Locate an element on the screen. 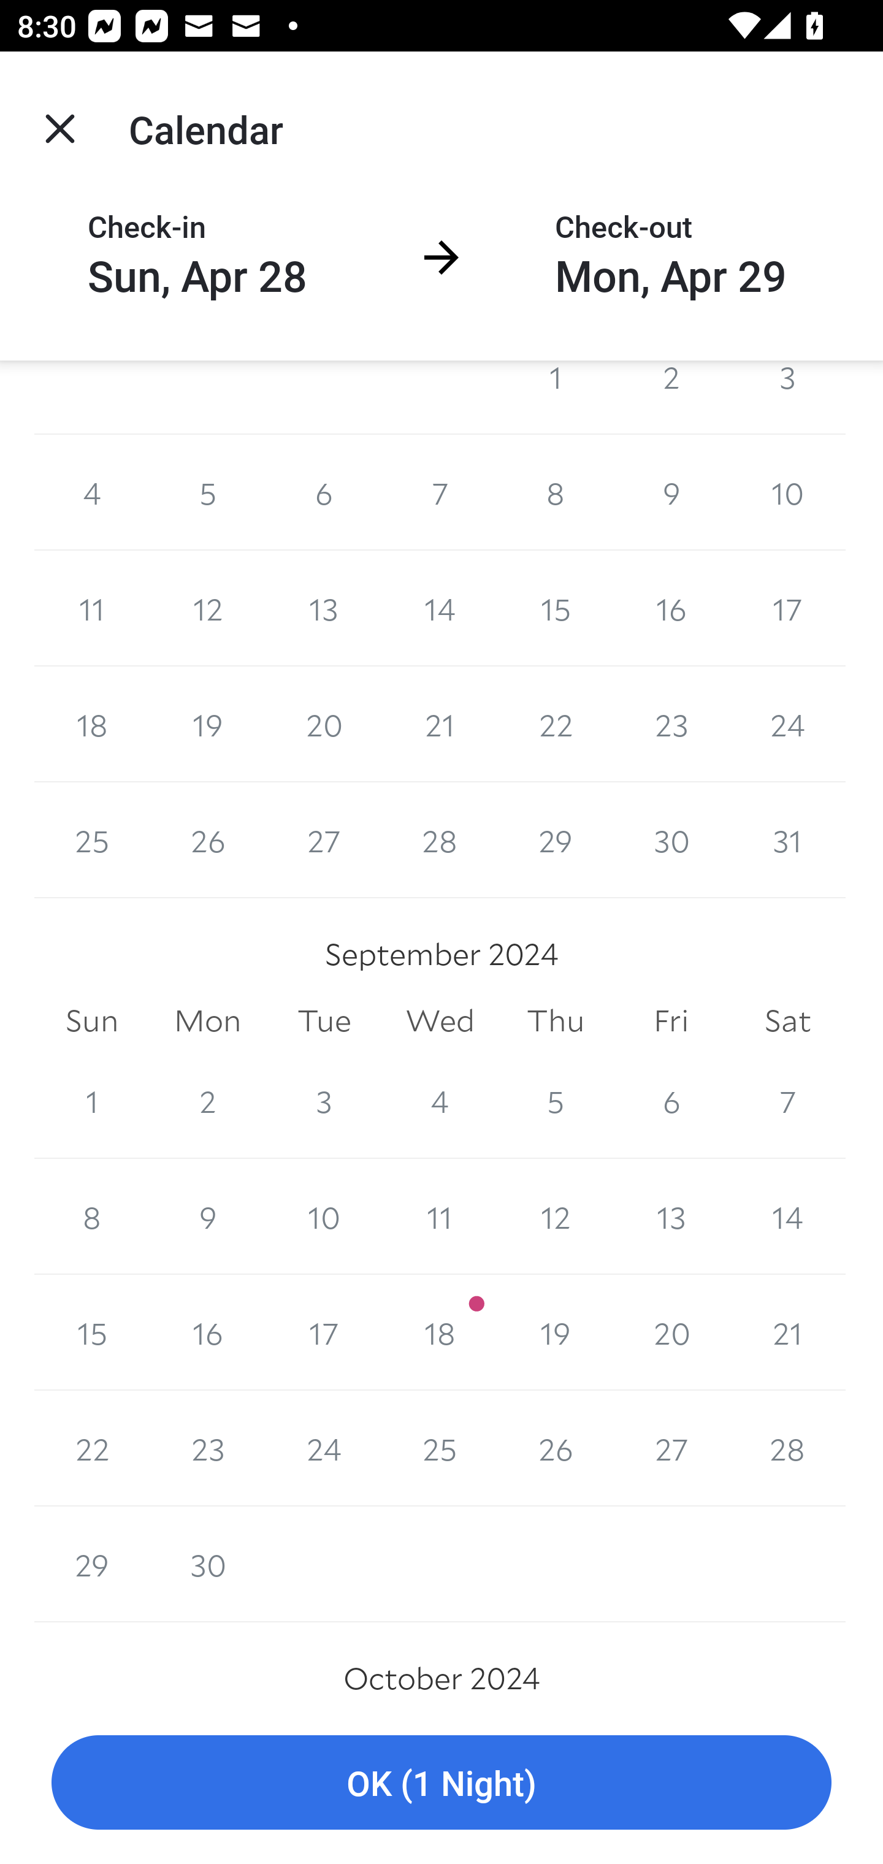 This screenshot has width=883, height=1864. Sat is located at coordinates (787, 1022).